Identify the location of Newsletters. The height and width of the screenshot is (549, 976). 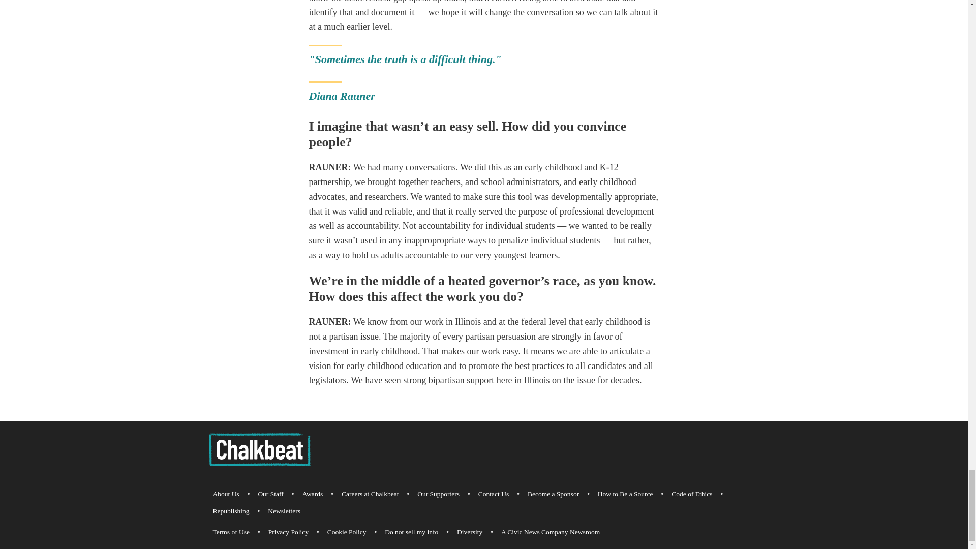
(284, 511).